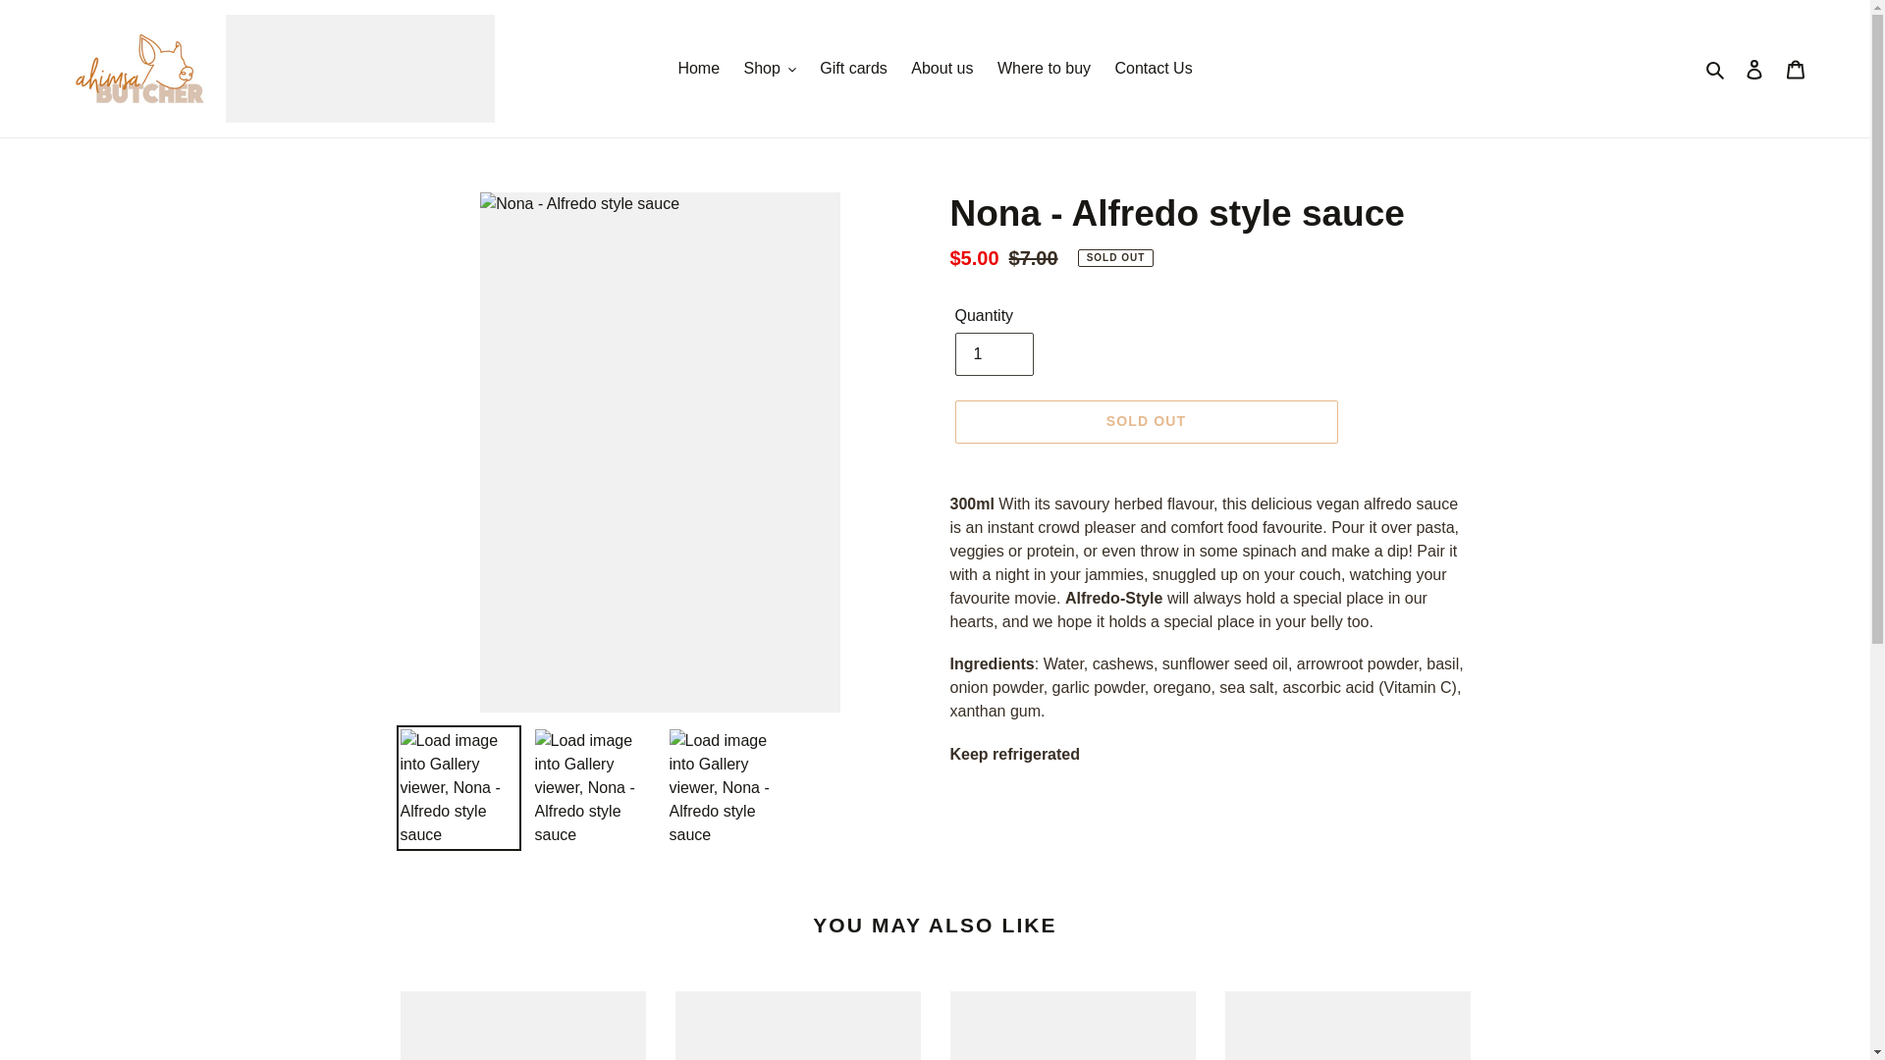 Image resolution: width=1885 pixels, height=1060 pixels. Describe the element at coordinates (942, 69) in the screenshot. I see `About us` at that location.